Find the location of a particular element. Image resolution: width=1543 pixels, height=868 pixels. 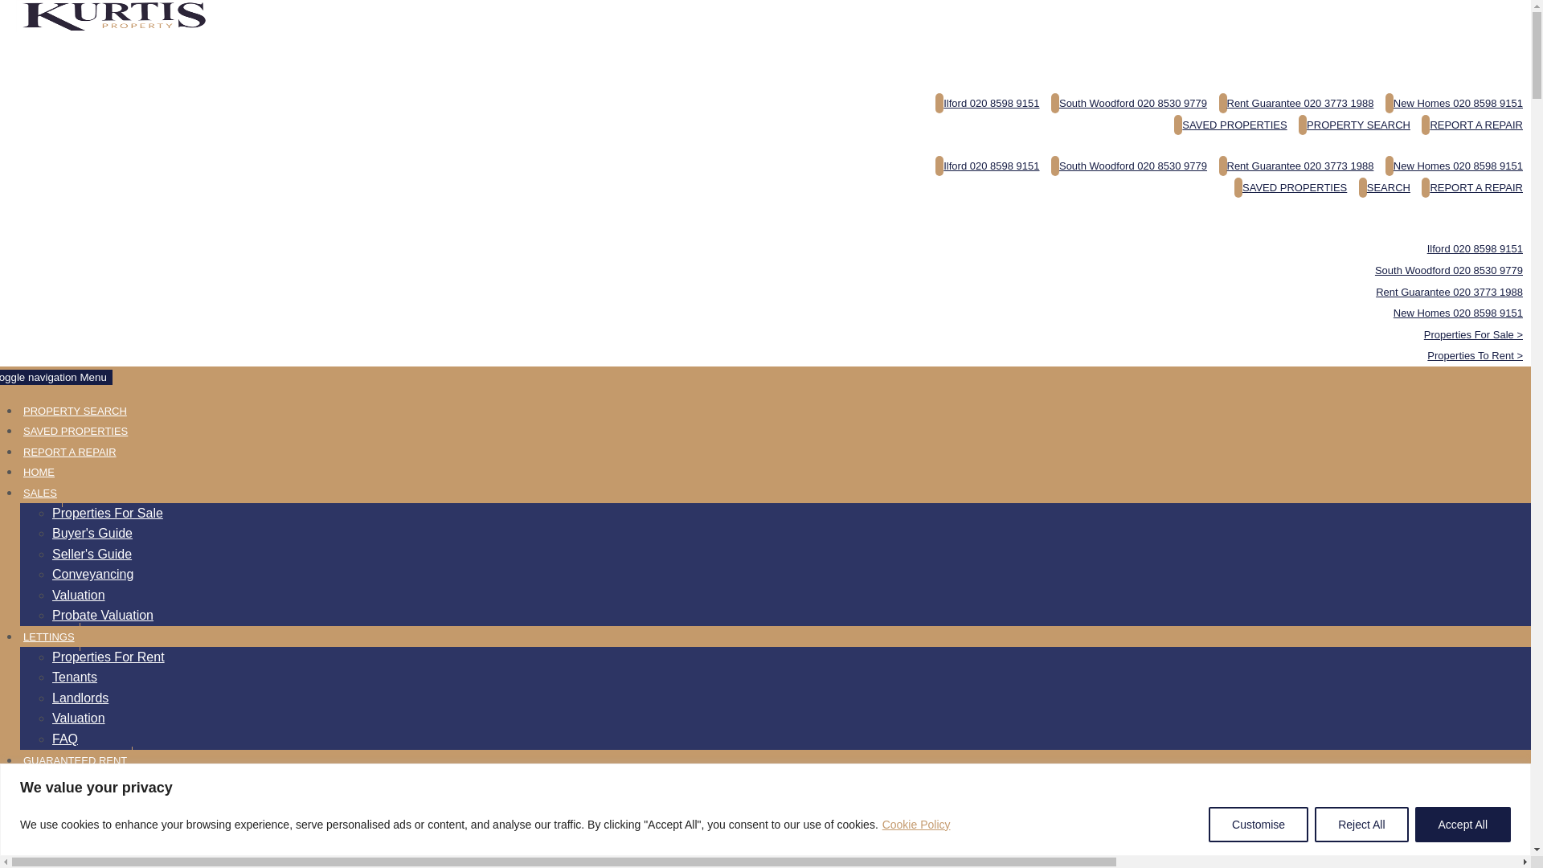

South Woodford 020 8530 9779 is located at coordinates (1448, 270).